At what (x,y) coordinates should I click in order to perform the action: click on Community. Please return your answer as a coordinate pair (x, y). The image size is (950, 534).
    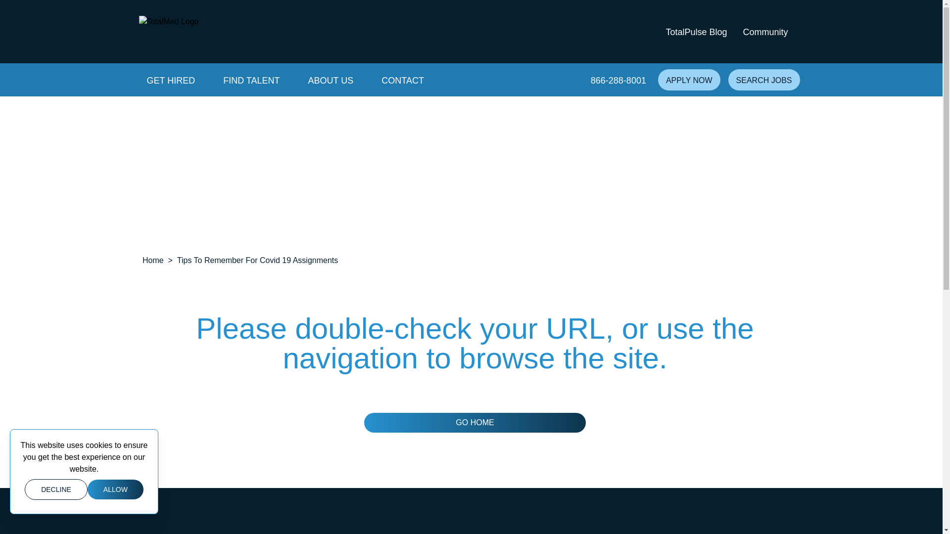
    Looking at the image, I should click on (765, 32).